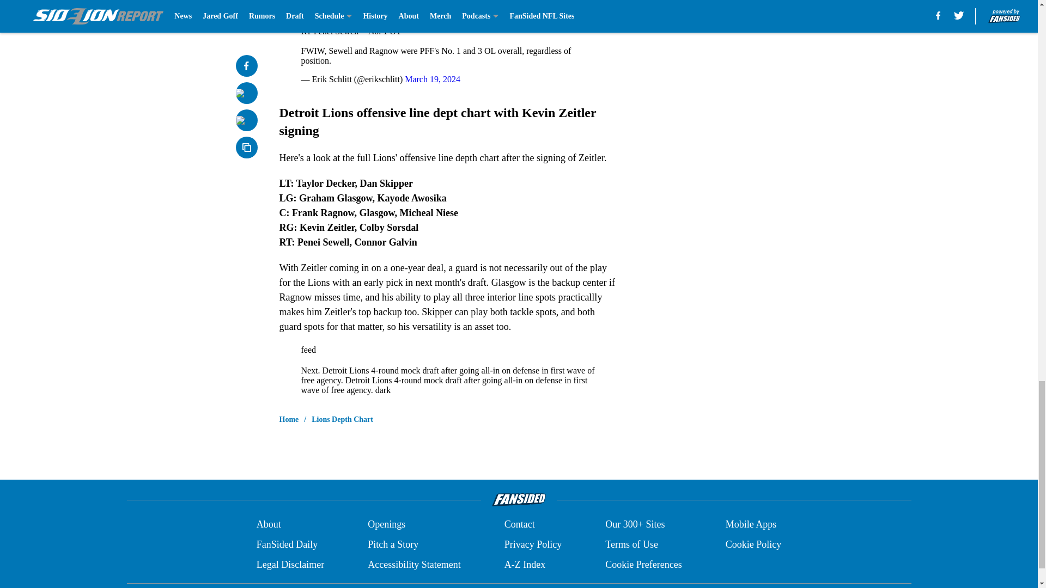 The image size is (1046, 588). What do you see at coordinates (290, 564) in the screenshot?
I see `Legal Disclaimer` at bounding box center [290, 564].